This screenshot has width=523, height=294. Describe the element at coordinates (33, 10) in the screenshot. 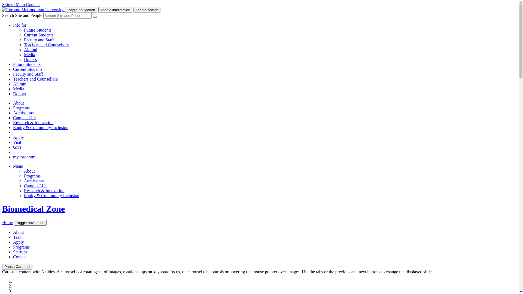

I see `Toronto Metropolitan University` at that location.